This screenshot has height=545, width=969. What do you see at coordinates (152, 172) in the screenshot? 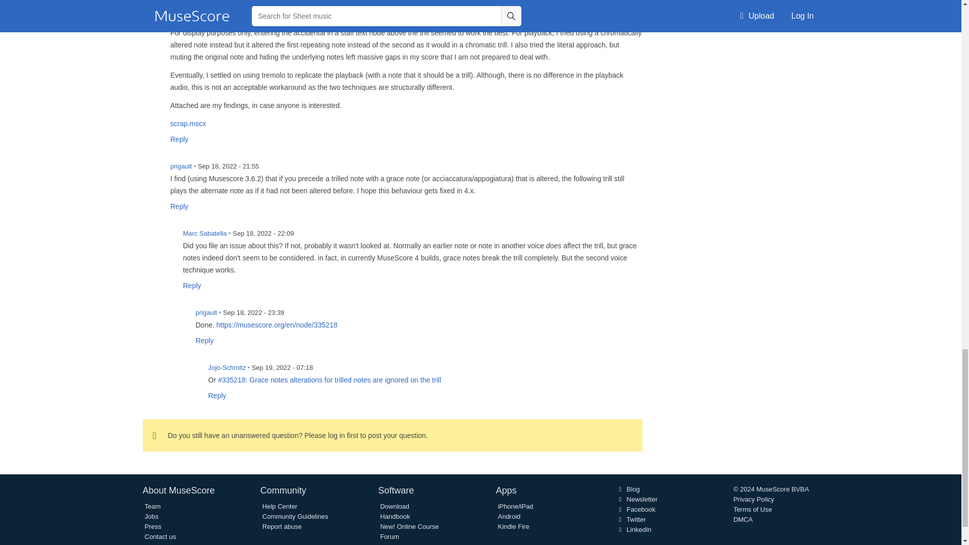
I see `prigault` at bounding box center [152, 172].